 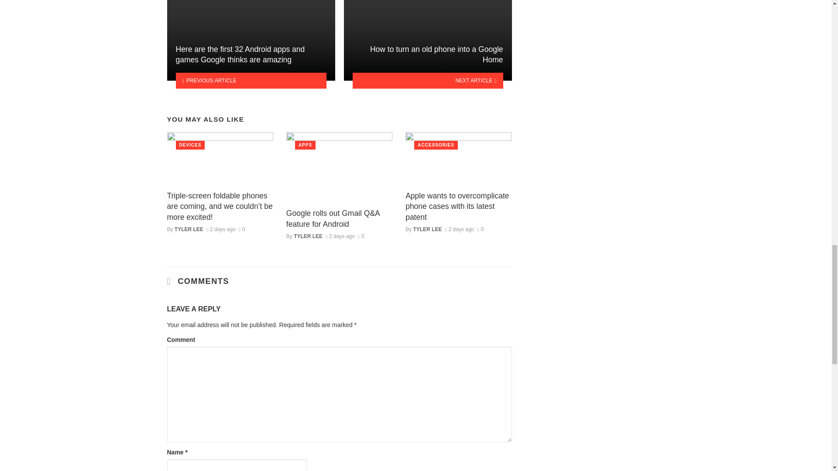 What do you see at coordinates (459, 229) in the screenshot?
I see `August 30, 2024 at 5:34 am` at bounding box center [459, 229].